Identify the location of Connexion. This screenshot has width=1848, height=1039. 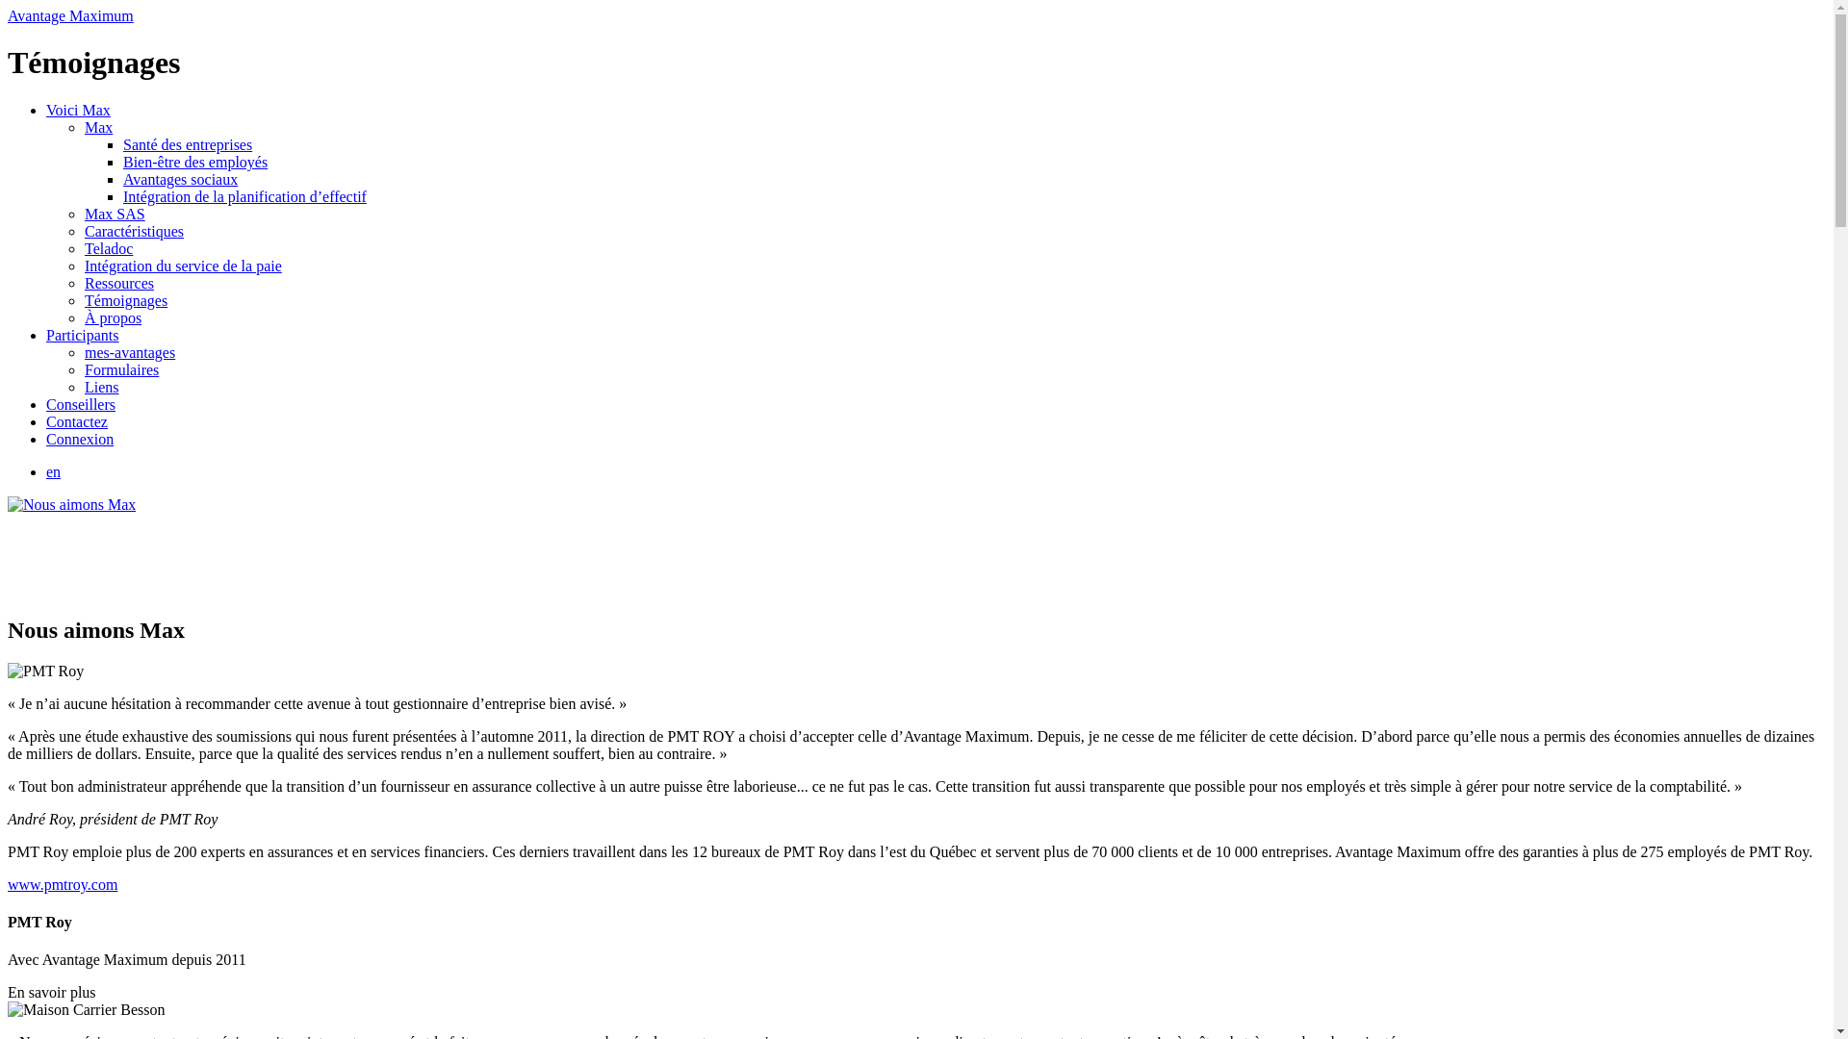
(80, 439).